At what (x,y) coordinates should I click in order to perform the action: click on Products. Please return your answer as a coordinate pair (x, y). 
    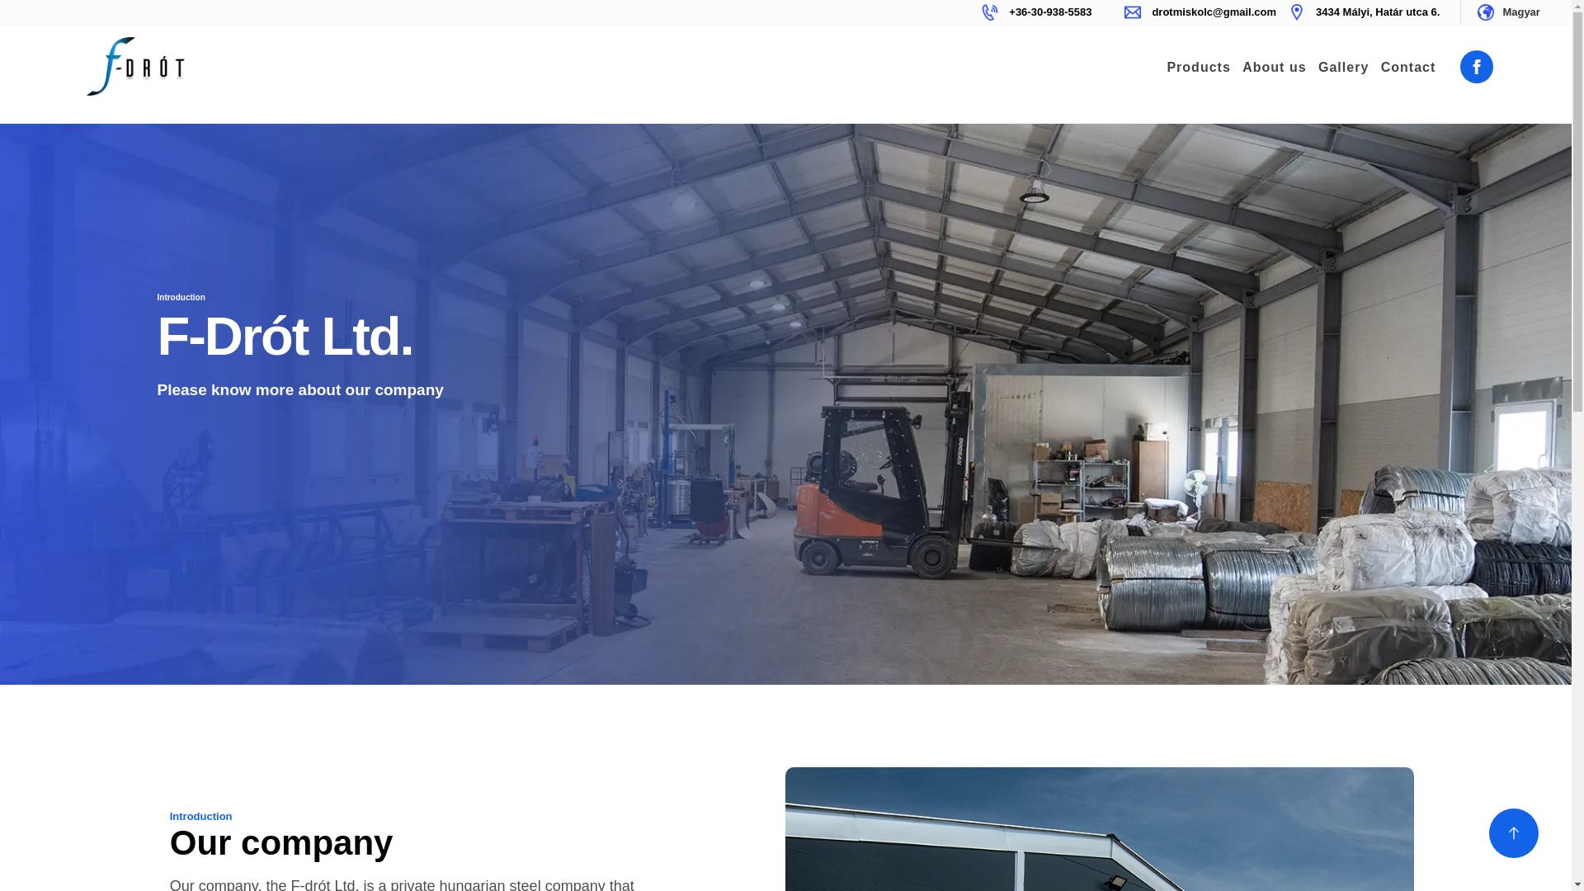
    Looking at the image, I should click on (1198, 68).